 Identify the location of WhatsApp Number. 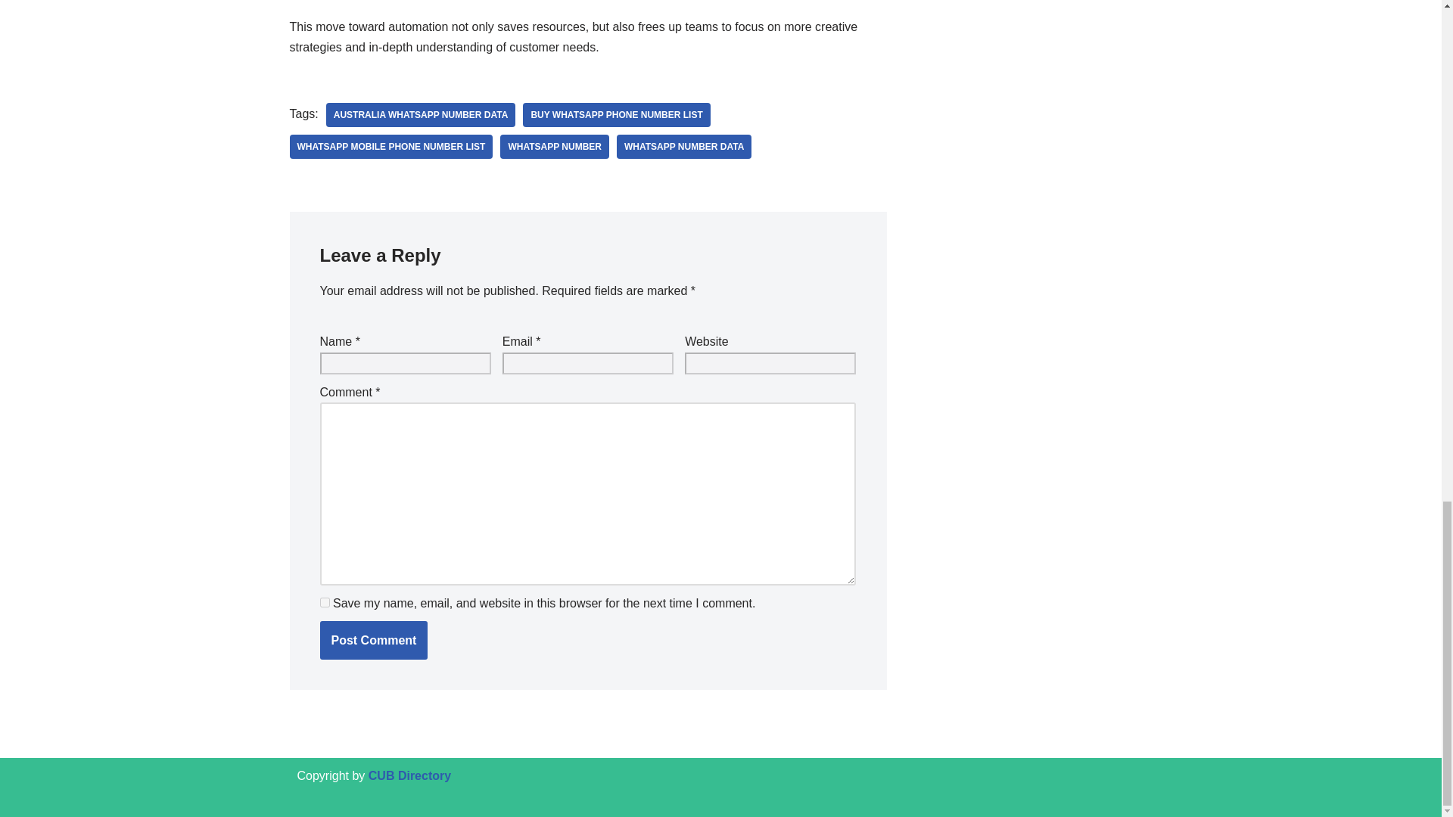
(554, 147).